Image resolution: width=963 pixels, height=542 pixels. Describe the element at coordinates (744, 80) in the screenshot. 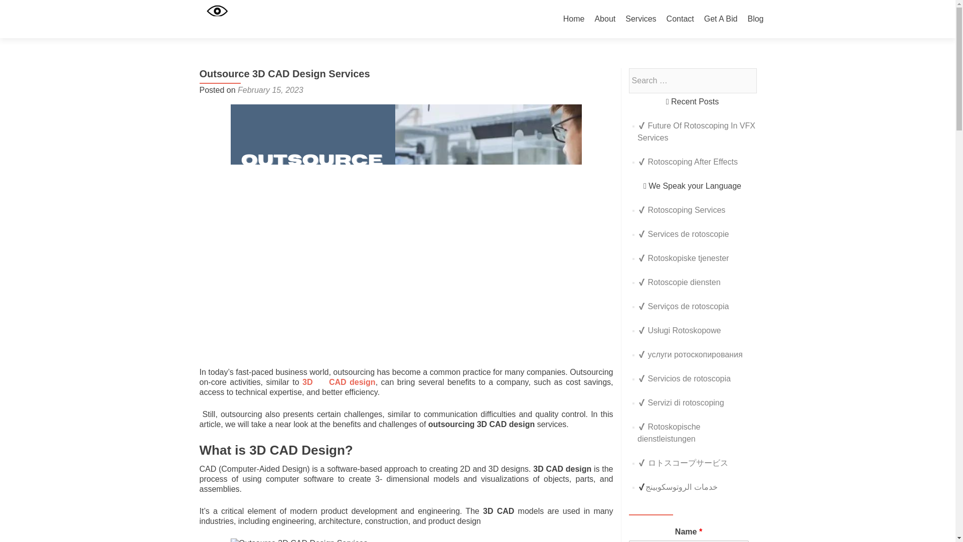

I see `Search` at that location.